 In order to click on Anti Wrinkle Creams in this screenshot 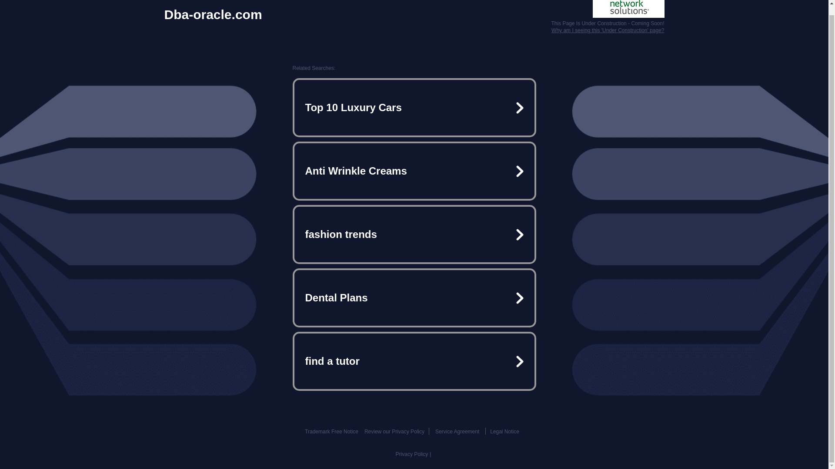, I will do `click(414, 171)`.